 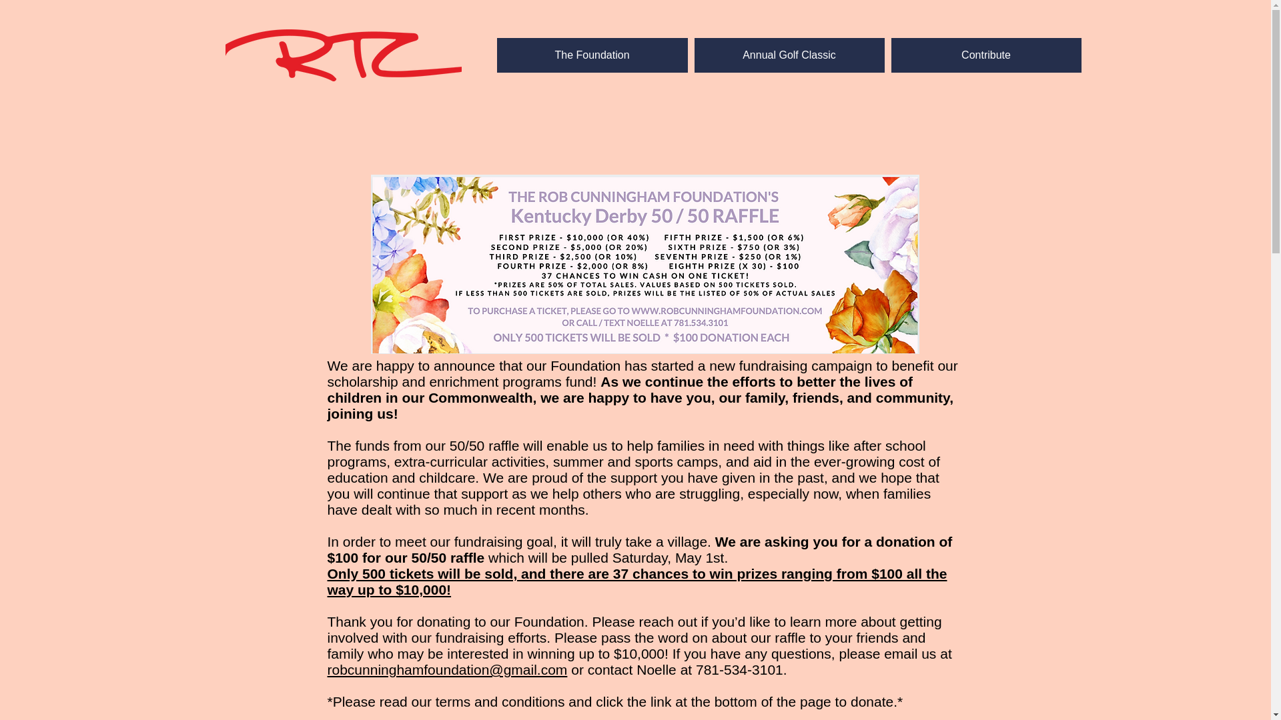 I want to click on Contribute, so click(x=986, y=55).